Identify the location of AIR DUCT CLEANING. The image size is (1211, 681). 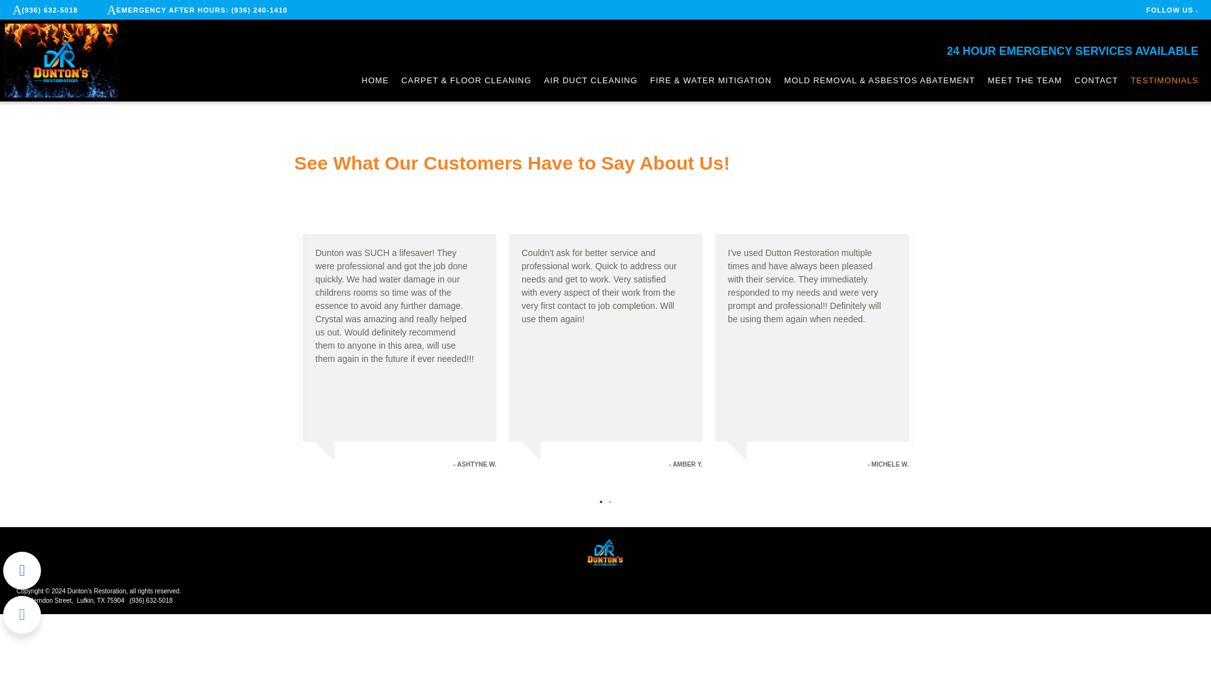
(590, 81).